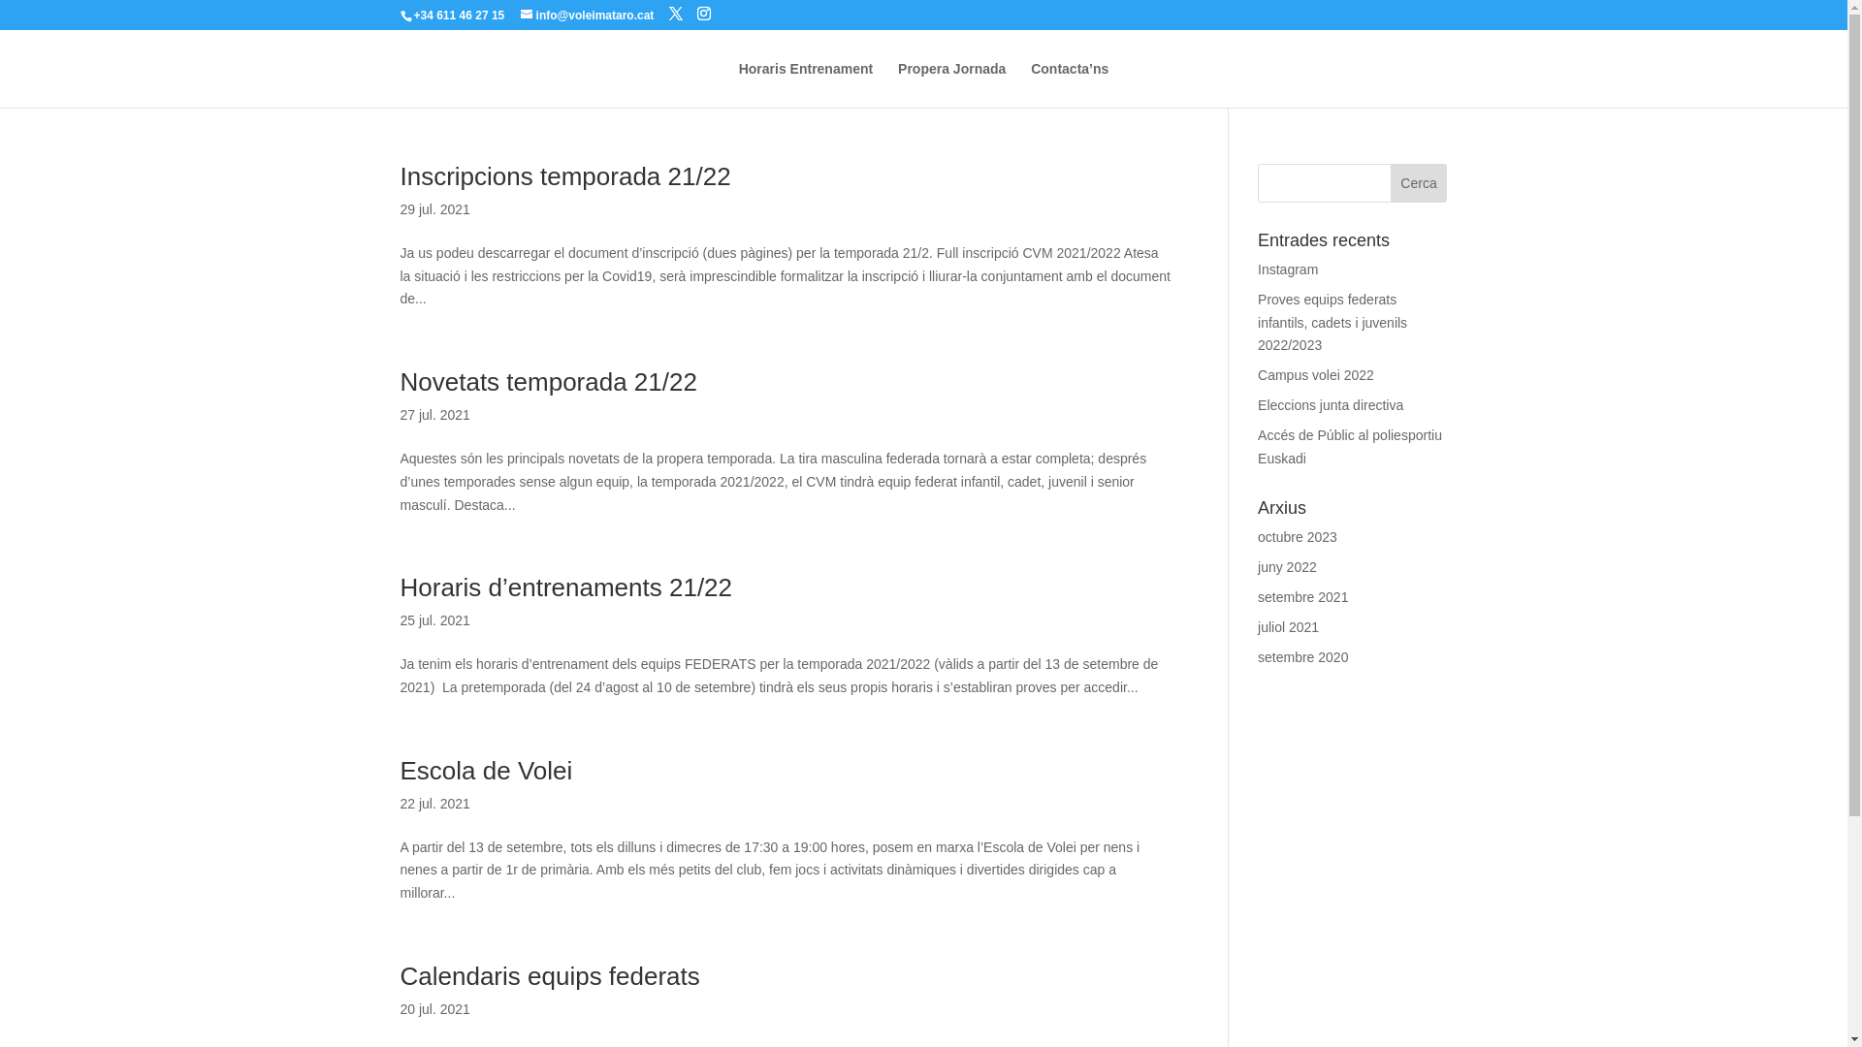 Image resolution: width=1862 pixels, height=1047 pixels. I want to click on juliol 2021, so click(1288, 627).